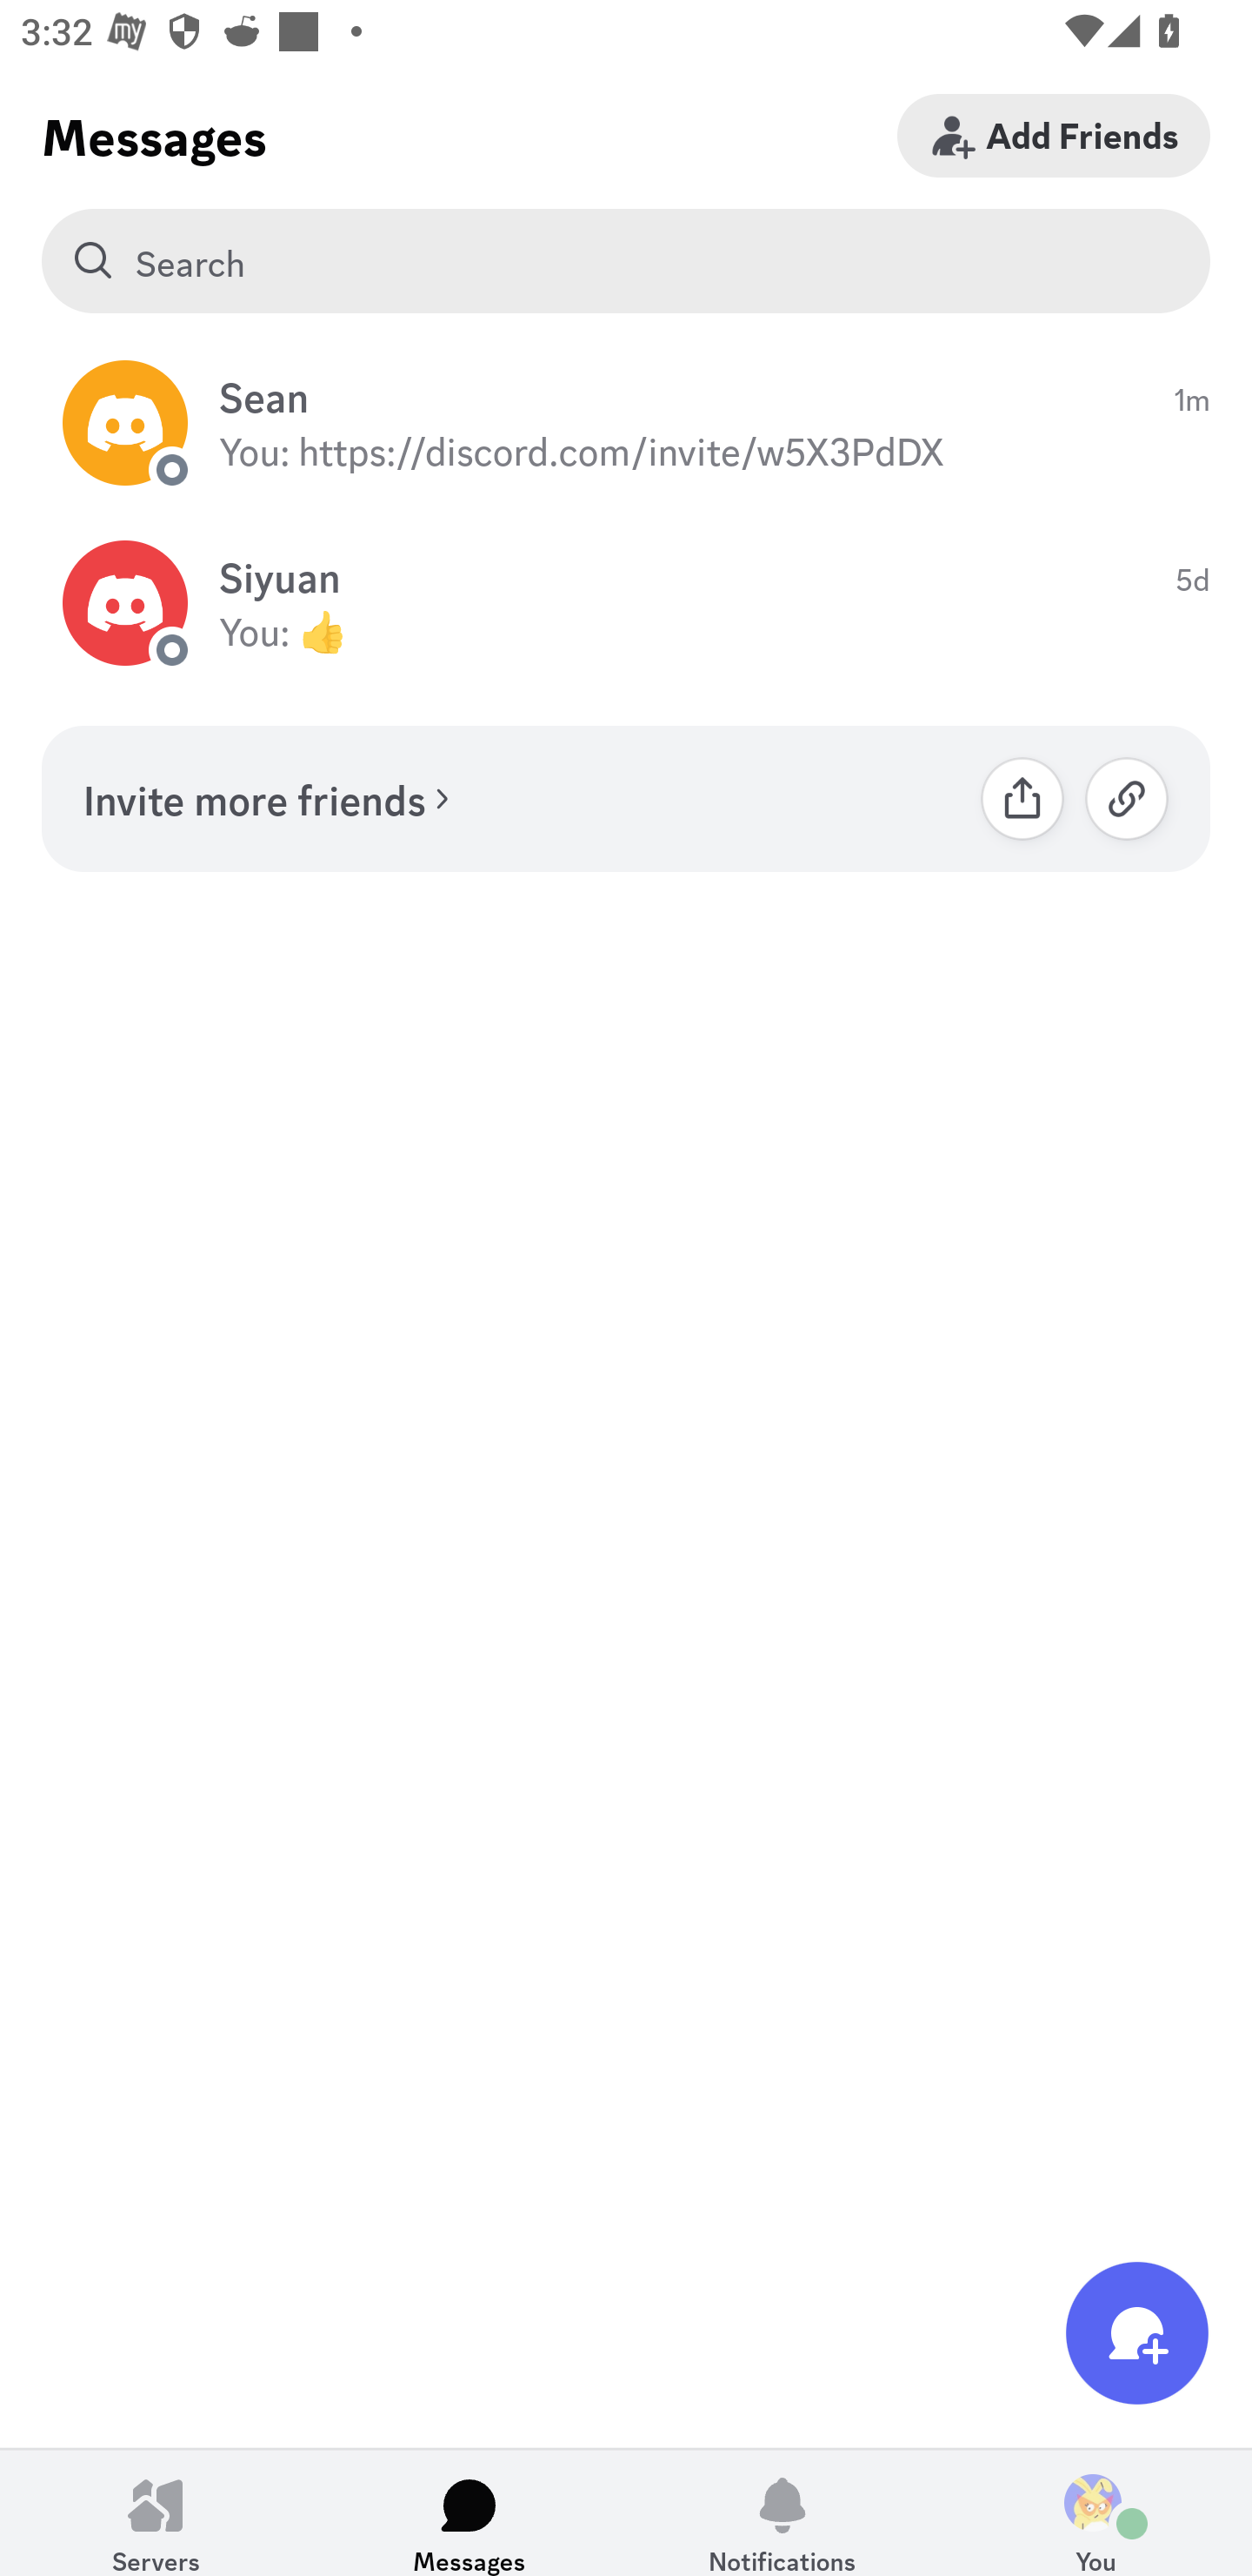  Describe the element at coordinates (1095, 2512) in the screenshot. I see `You` at that location.